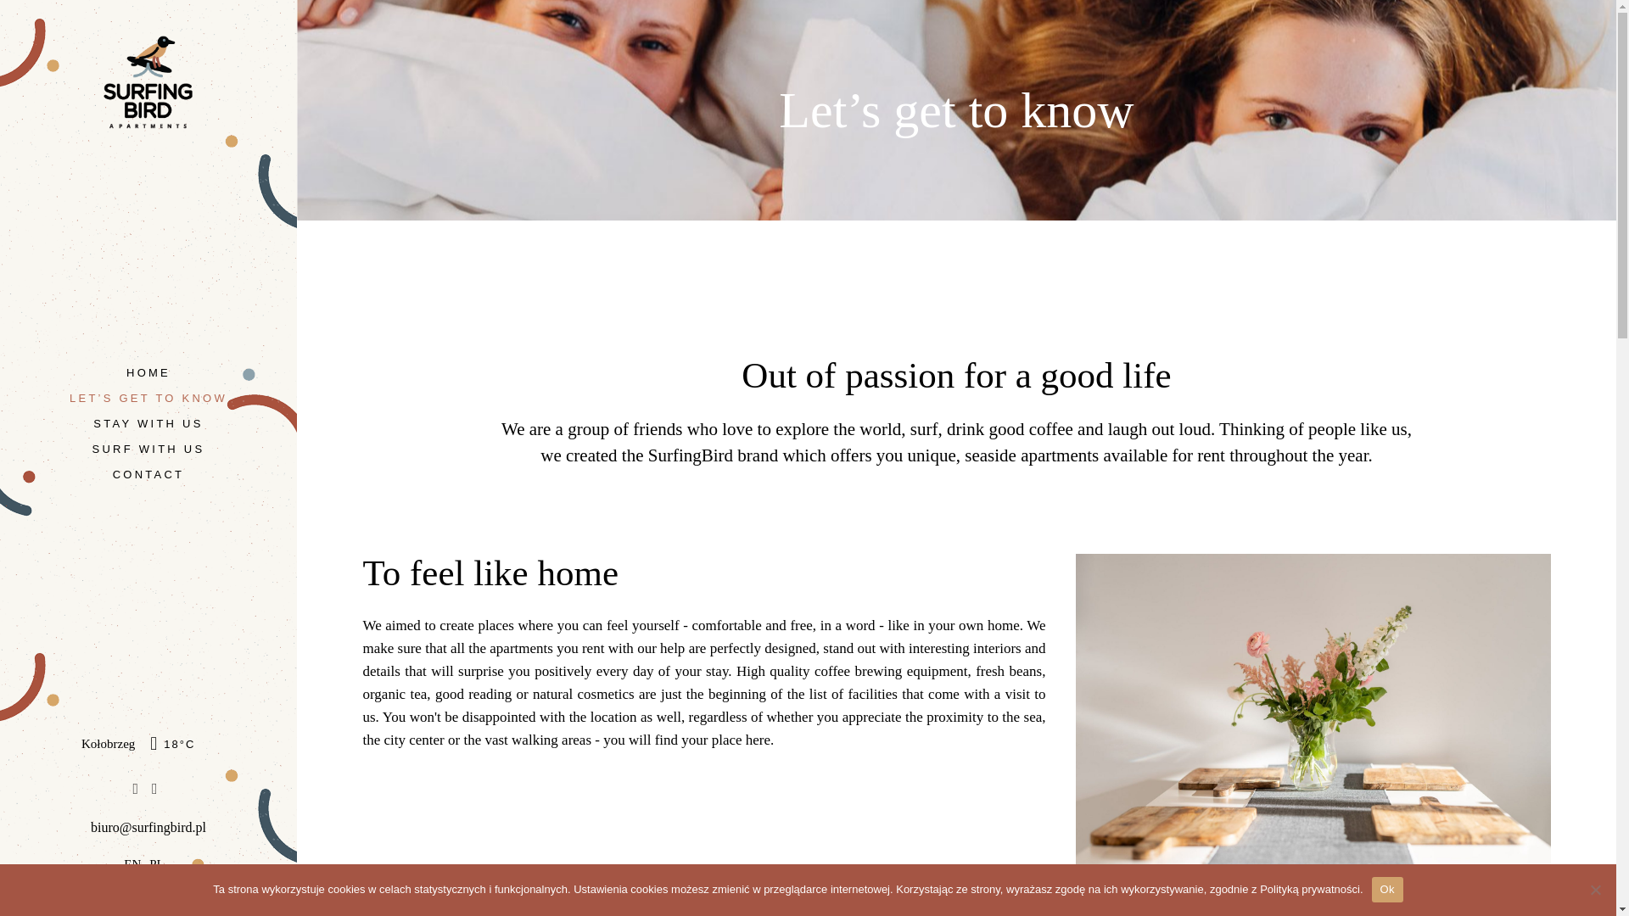 The height and width of the screenshot is (916, 1629). What do you see at coordinates (156, 863) in the screenshot?
I see `PL` at bounding box center [156, 863].